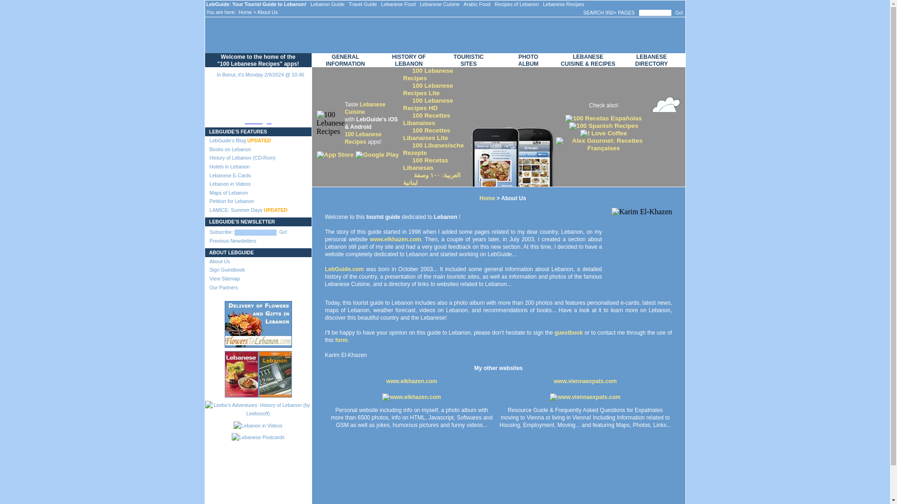 This screenshot has height=504, width=897. What do you see at coordinates (258, 193) in the screenshot?
I see `Maps of Lebanon` at bounding box center [258, 193].